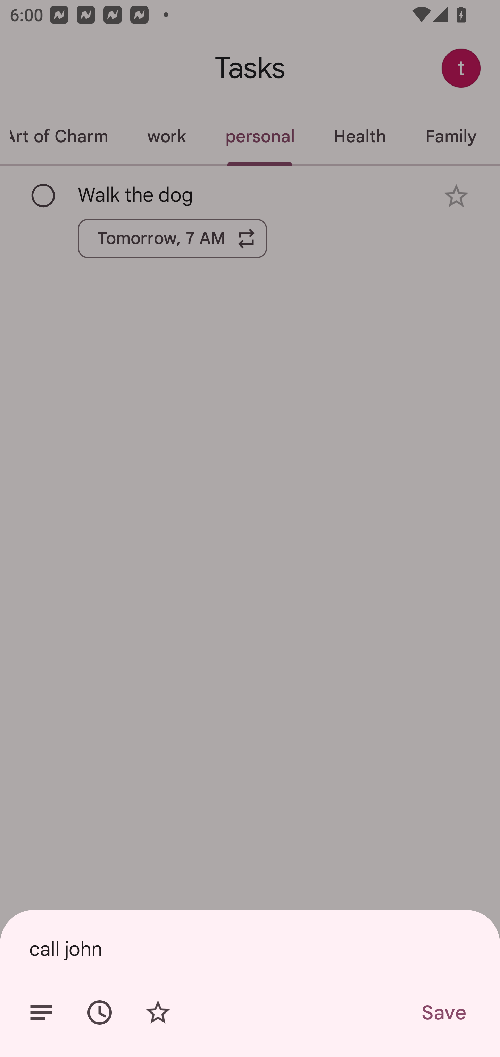  I want to click on call john, so click(250, 949).